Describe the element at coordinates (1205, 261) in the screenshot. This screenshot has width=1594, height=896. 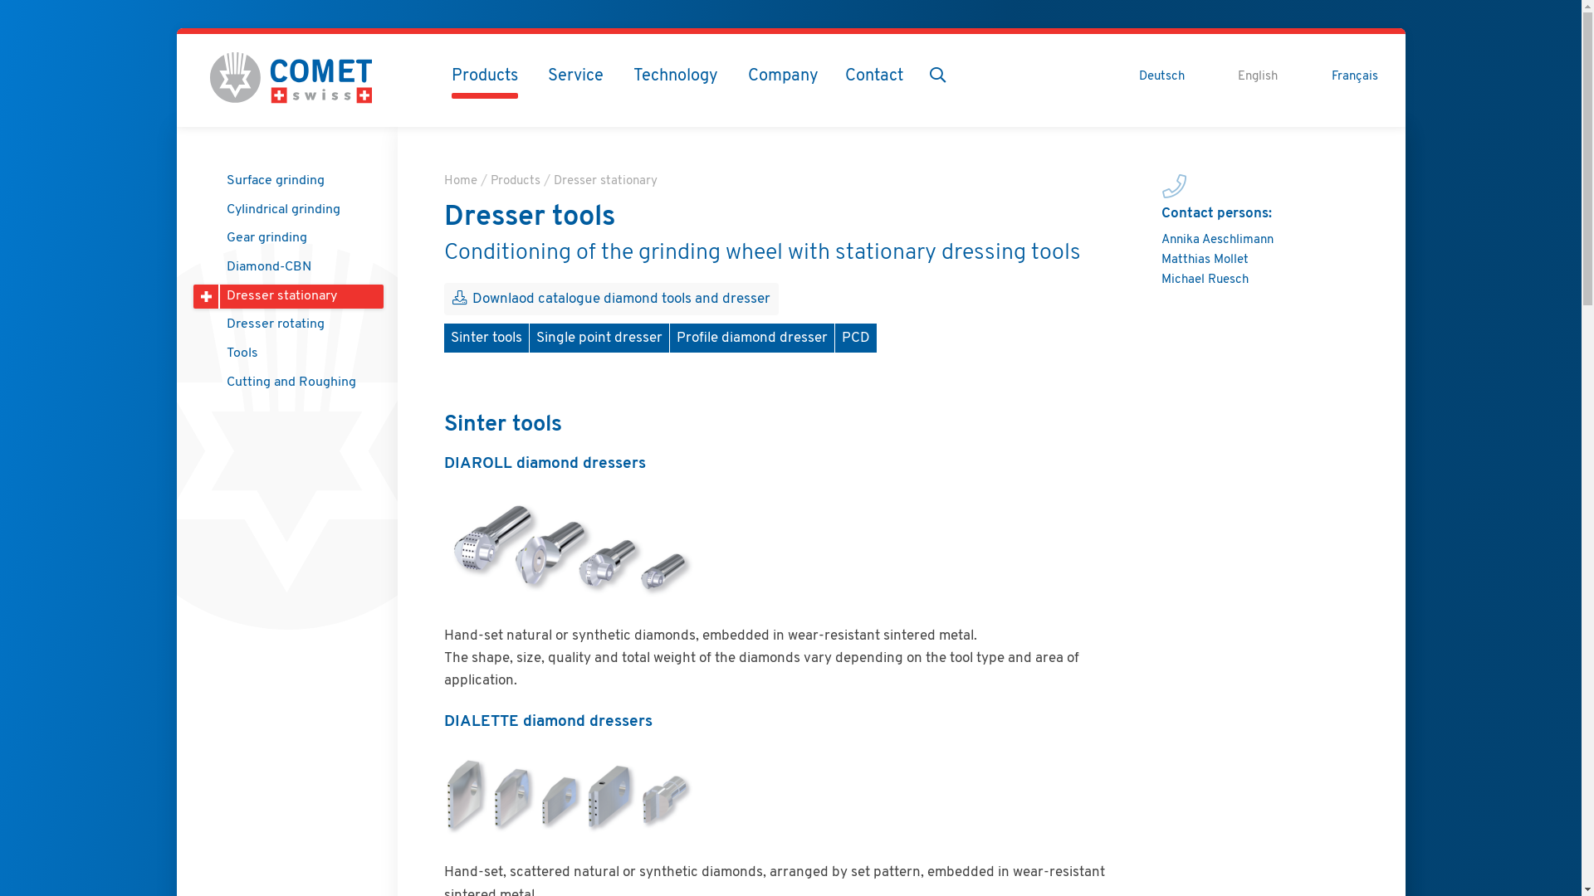
I see `Matthias Mollet` at that location.